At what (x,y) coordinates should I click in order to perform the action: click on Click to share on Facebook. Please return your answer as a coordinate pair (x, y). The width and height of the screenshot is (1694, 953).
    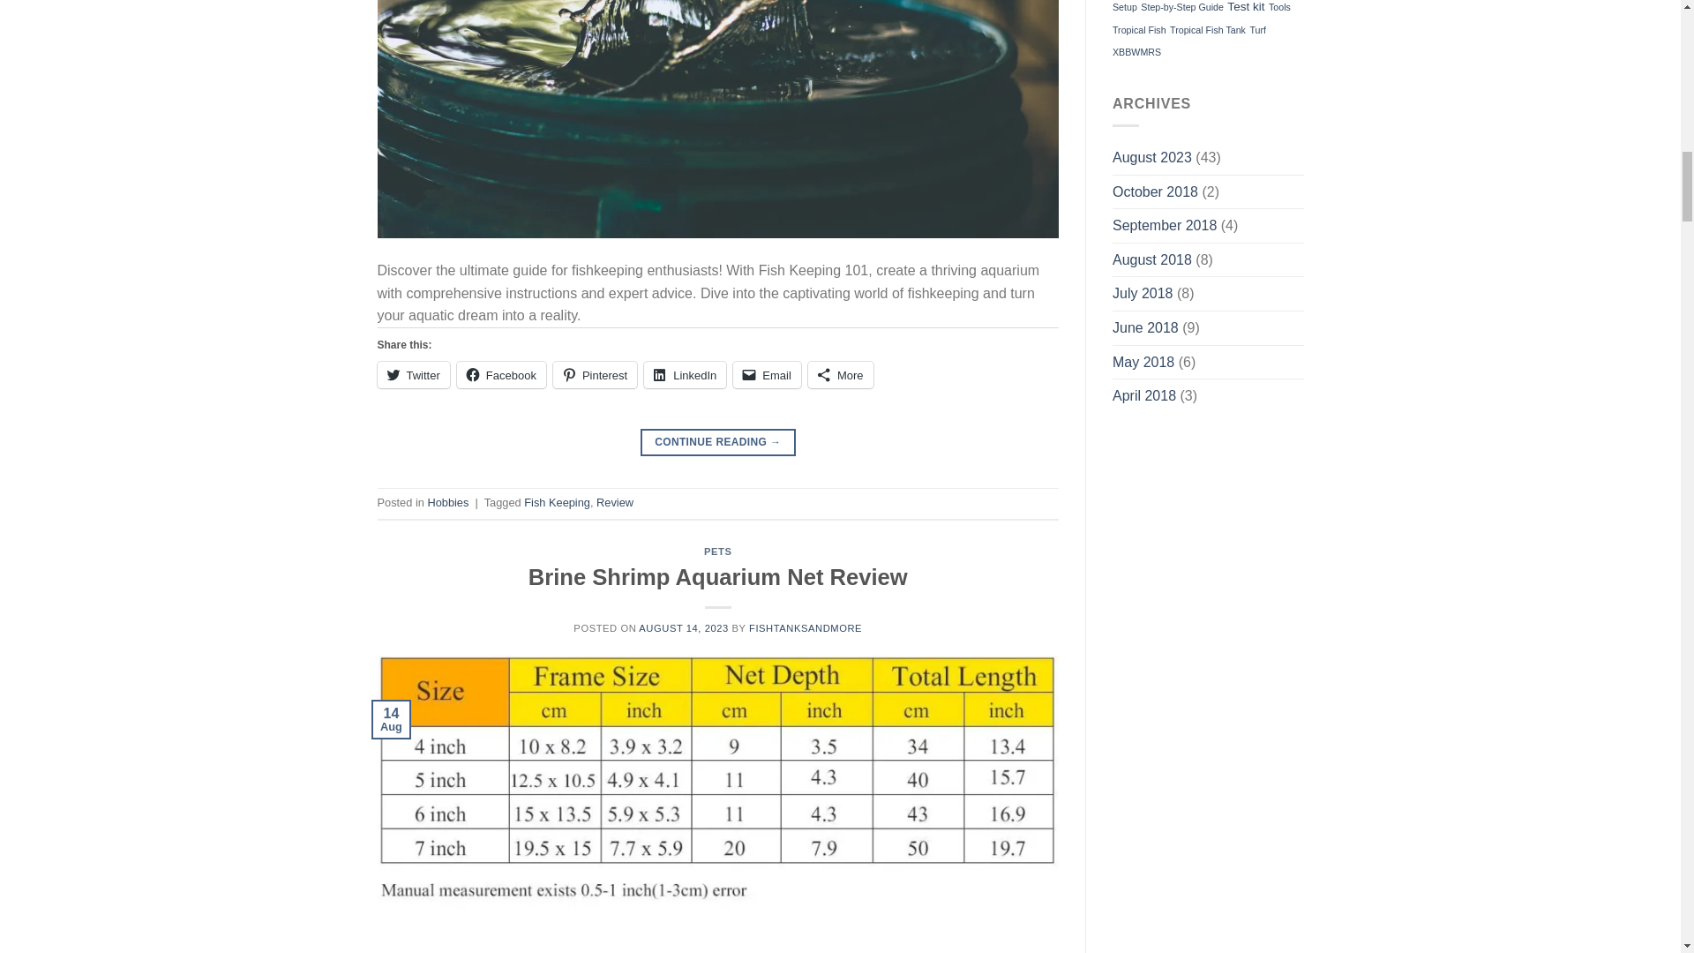
    Looking at the image, I should click on (501, 374).